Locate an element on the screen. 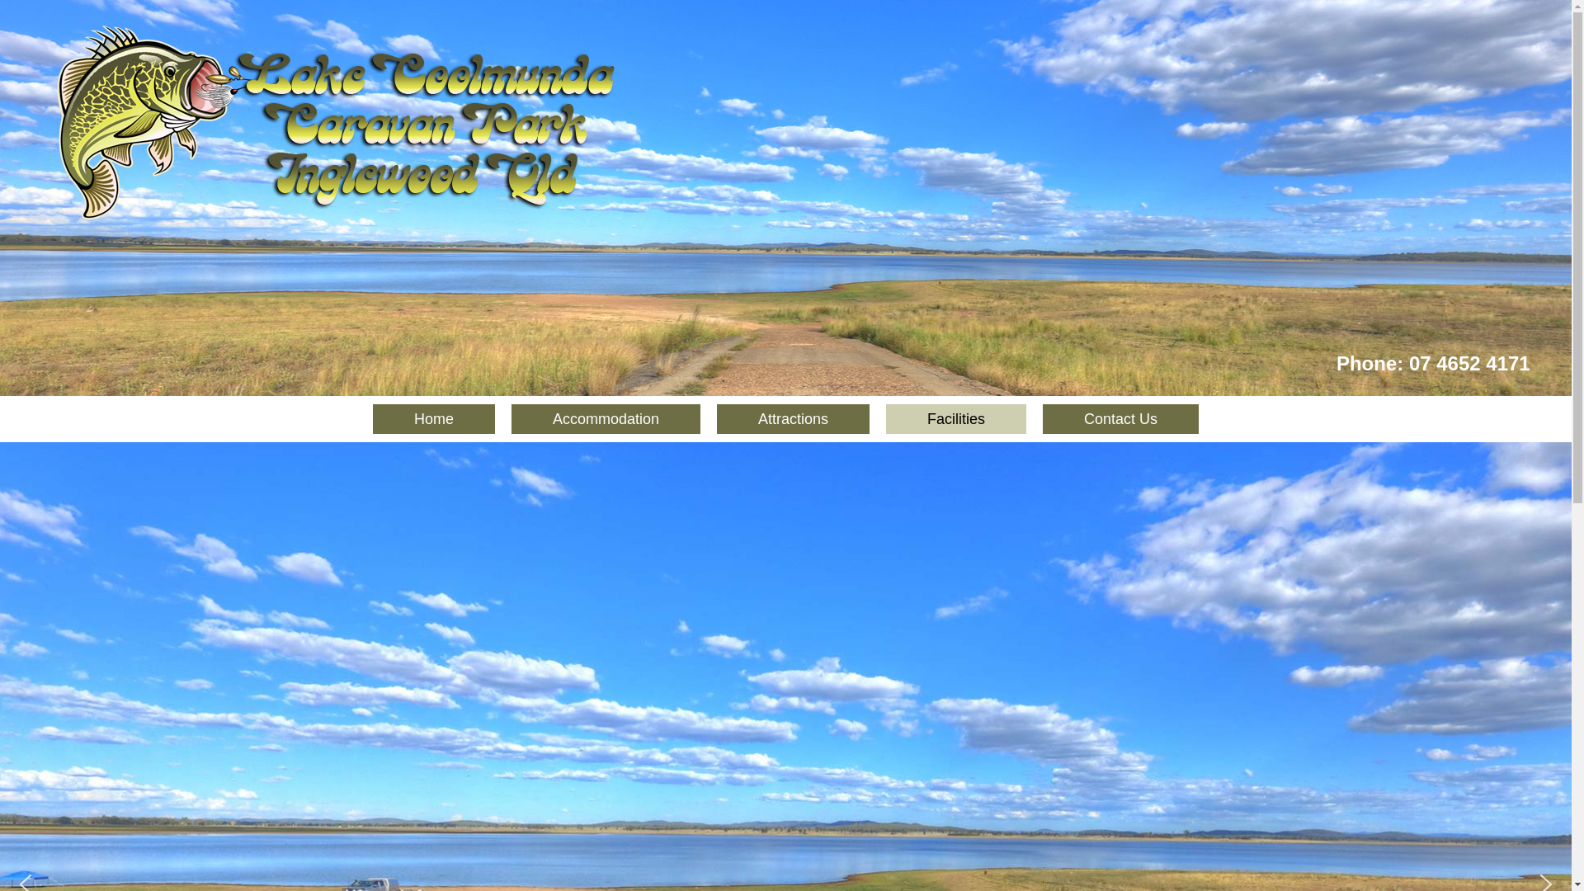  Facilities is located at coordinates (956, 419).